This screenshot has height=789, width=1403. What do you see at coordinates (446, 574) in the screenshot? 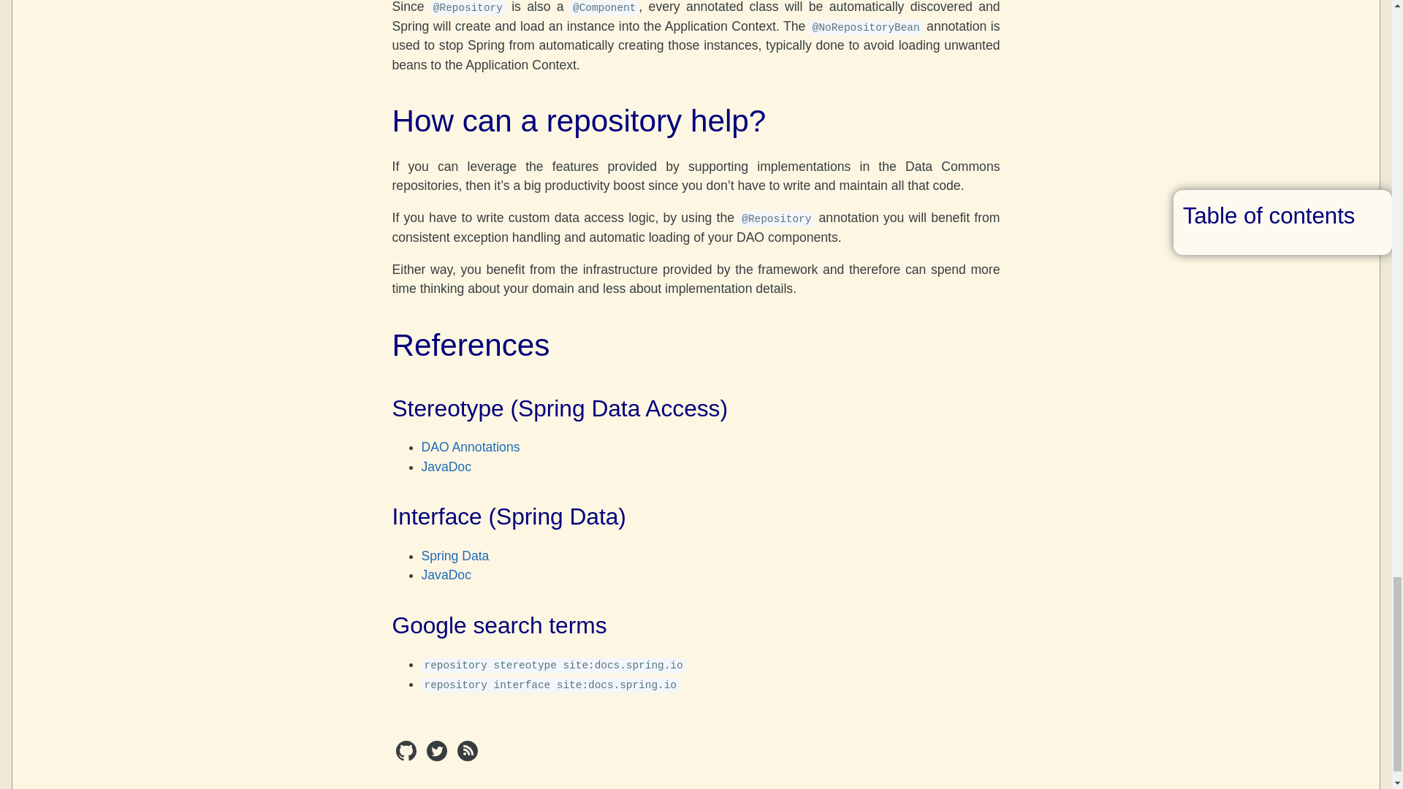
I see `JavaDoc` at bounding box center [446, 574].